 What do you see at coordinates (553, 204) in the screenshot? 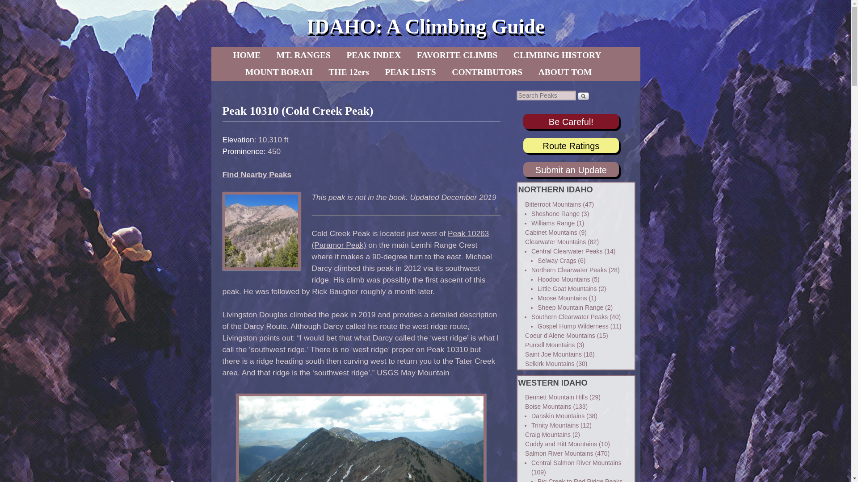
I see `Bitterroot Mountains` at bounding box center [553, 204].